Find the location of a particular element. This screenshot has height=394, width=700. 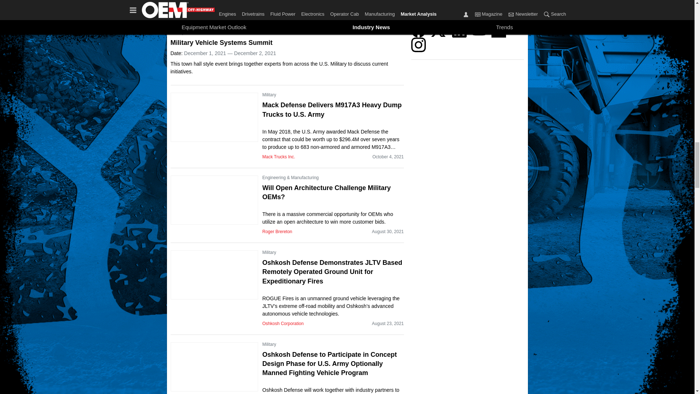

Flipboard icon is located at coordinates (499, 30).